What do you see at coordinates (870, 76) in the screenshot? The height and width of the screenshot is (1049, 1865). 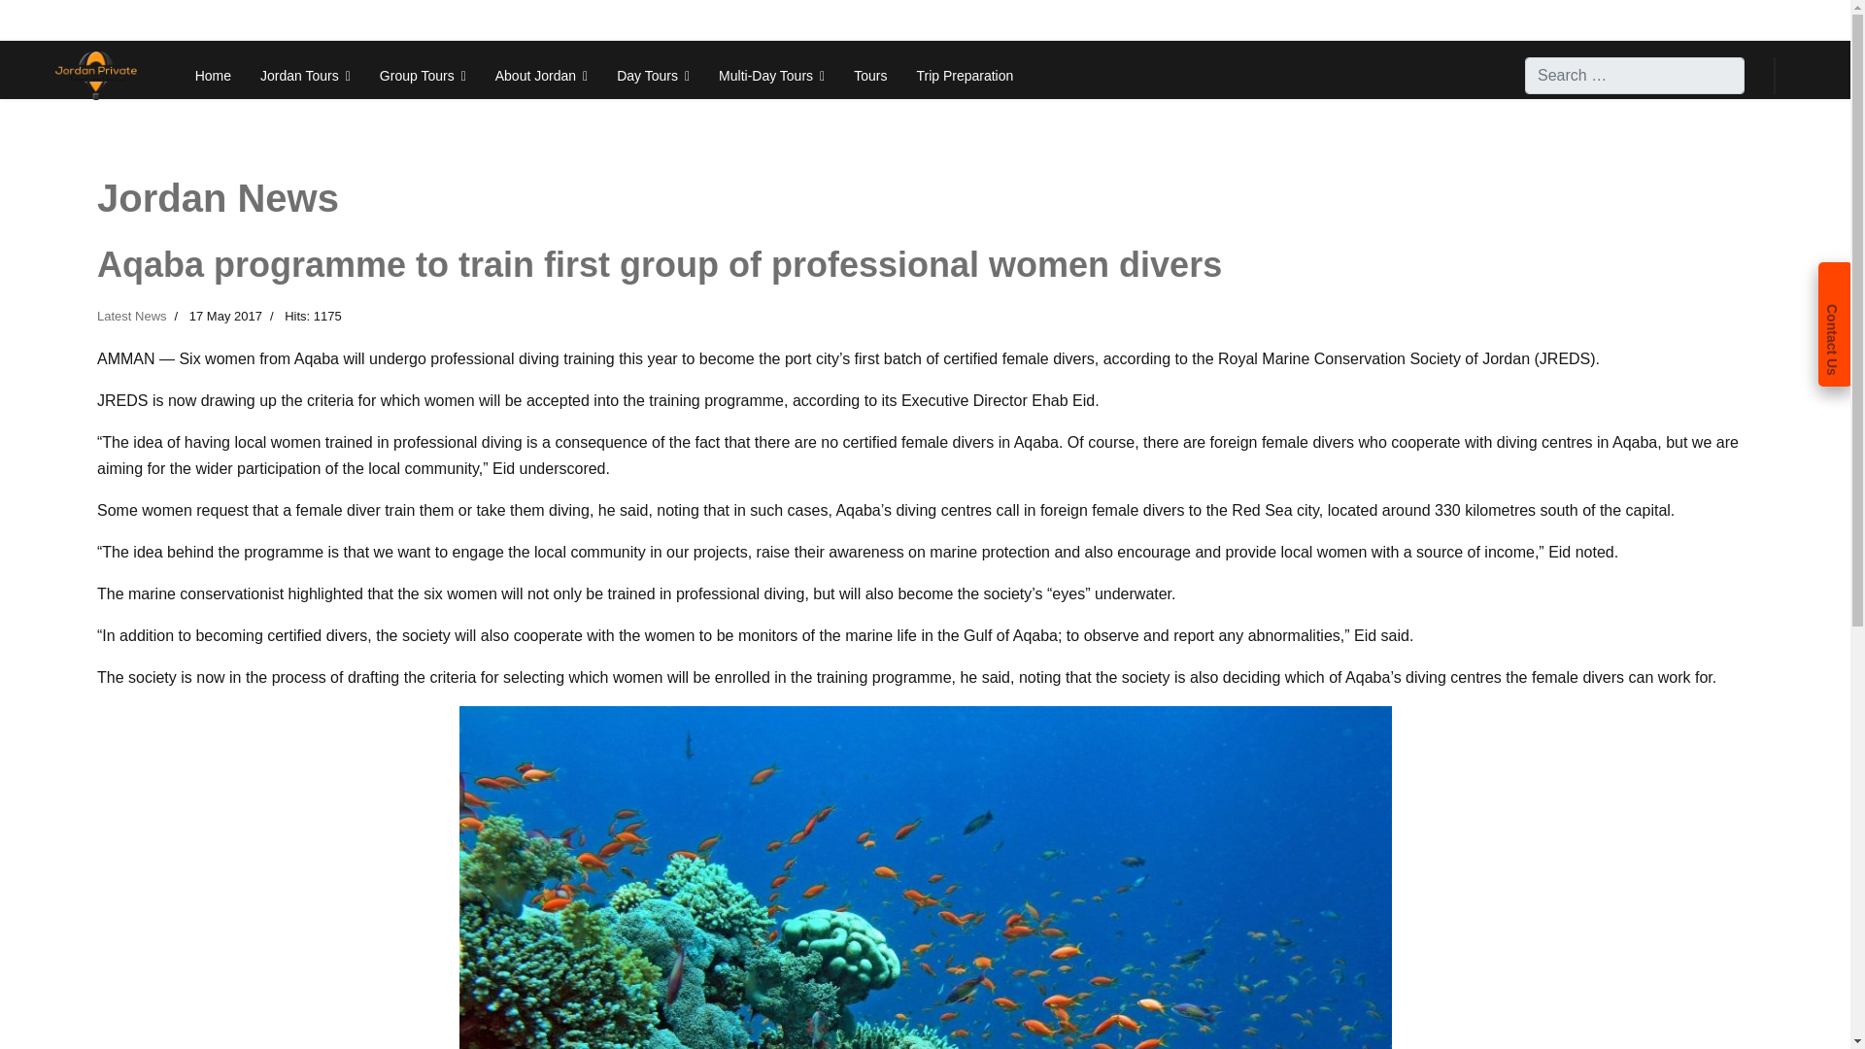 I see `Tours` at bounding box center [870, 76].